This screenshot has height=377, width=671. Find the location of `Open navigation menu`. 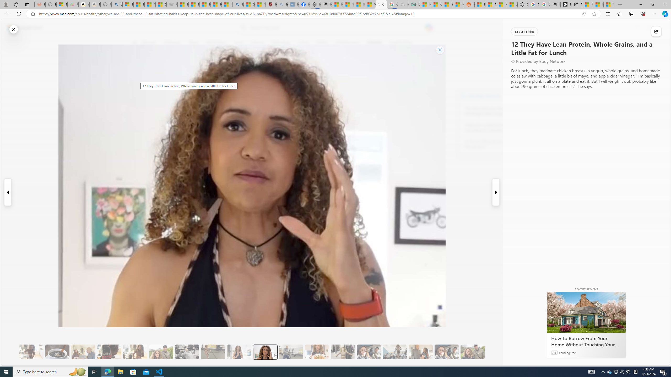

Open navigation menu is located at coordinates (135, 42).